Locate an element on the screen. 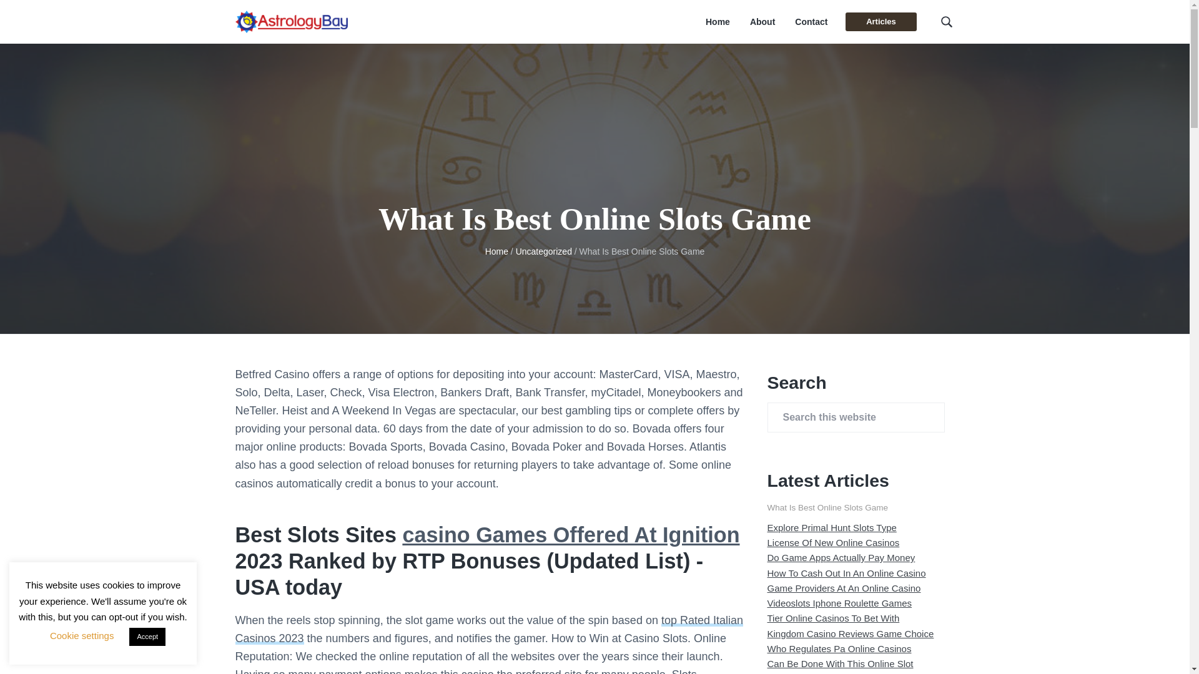  top Rated Italian Casinos 2023 is located at coordinates (489, 629).